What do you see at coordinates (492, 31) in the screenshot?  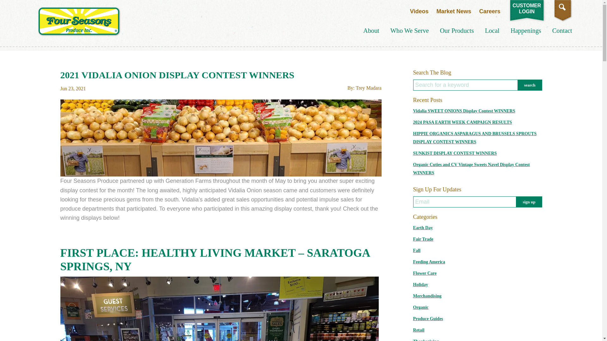 I see `Local` at bounding box center [492, 31].